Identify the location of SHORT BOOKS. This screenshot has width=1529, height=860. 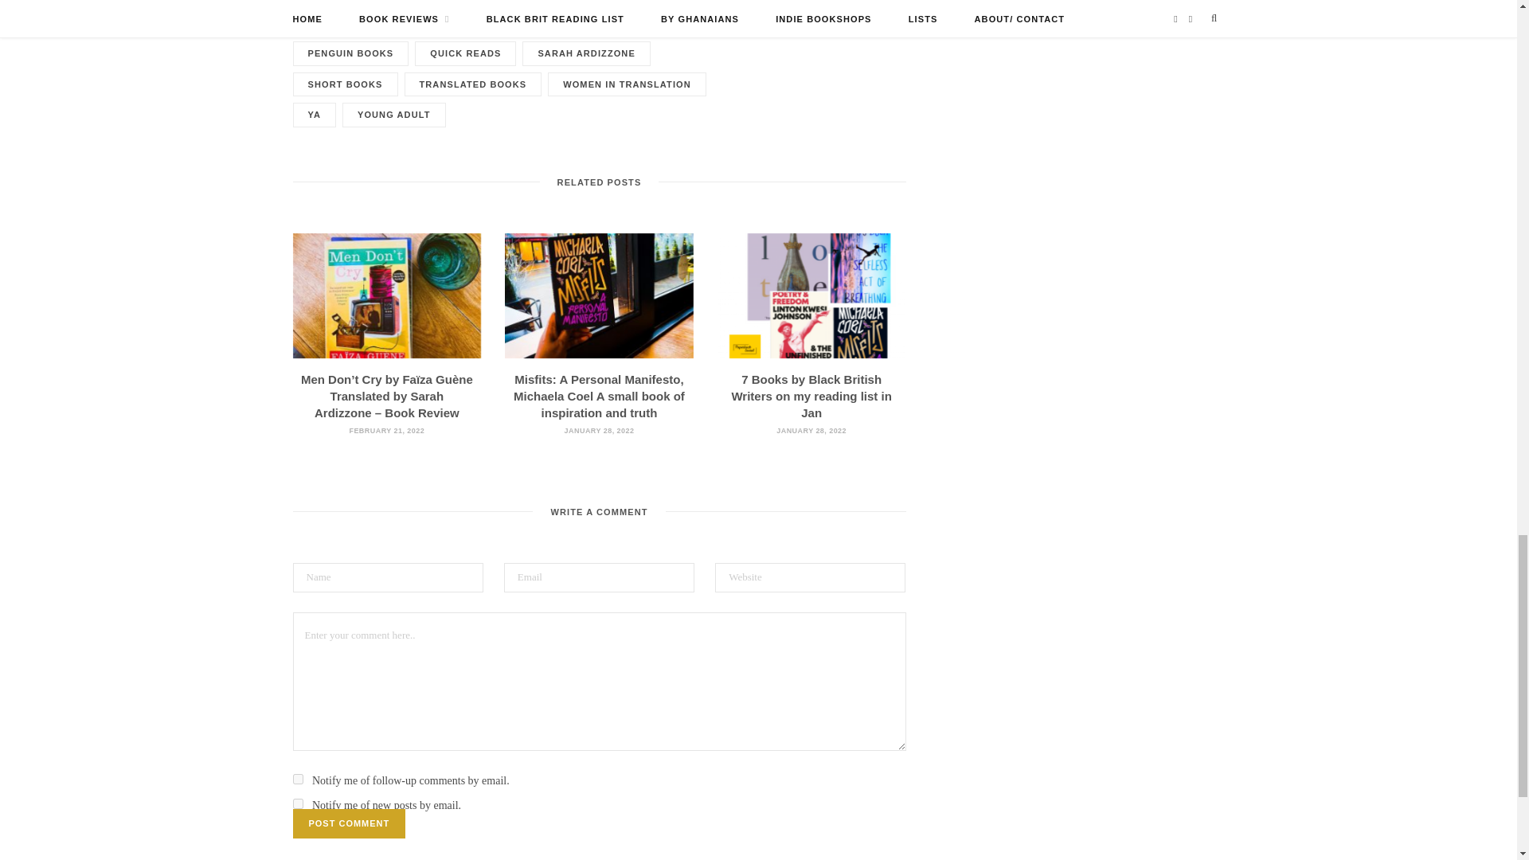
(346, 84).